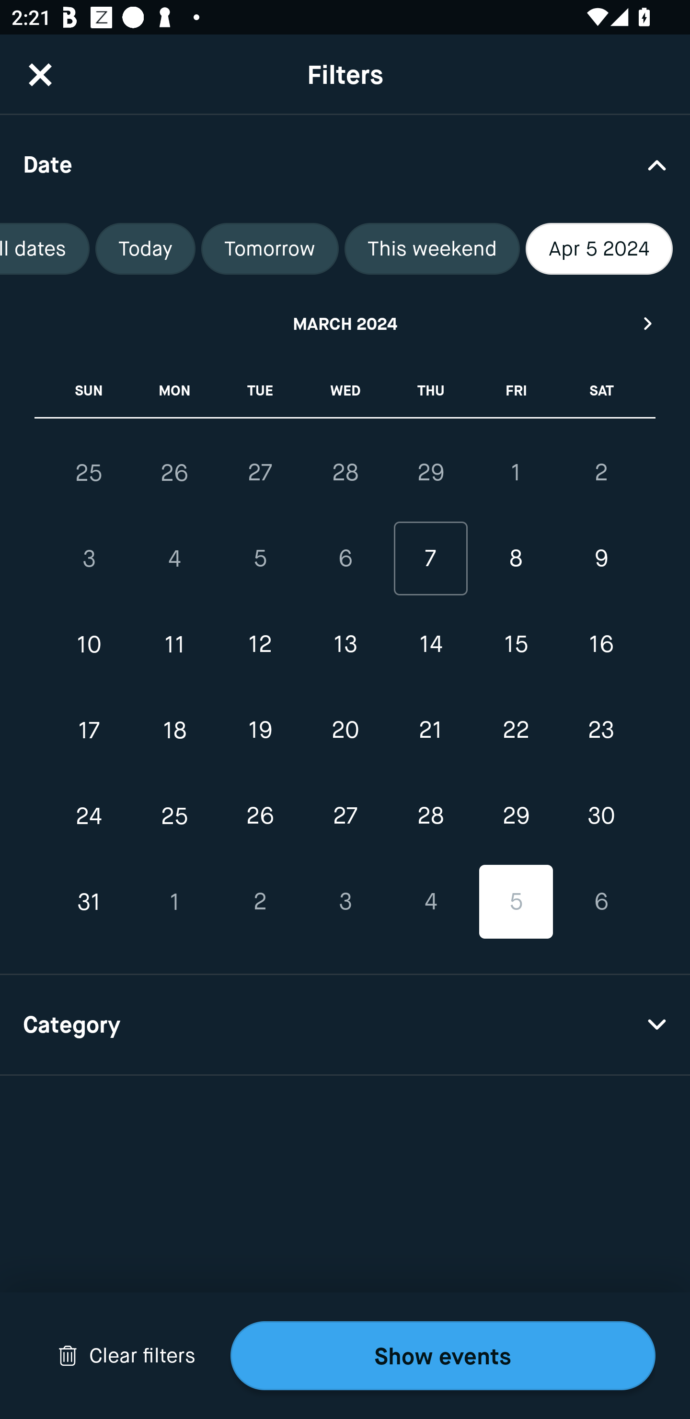 Image resolution: width=690 pixels, height=1419 pixels. I want to click on 3, so click(89, 559).